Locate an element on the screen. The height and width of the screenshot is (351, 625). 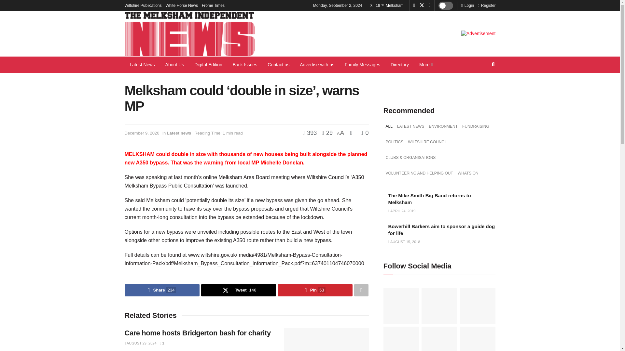
Wiltshire Publications is located at coordinates (143, 5).